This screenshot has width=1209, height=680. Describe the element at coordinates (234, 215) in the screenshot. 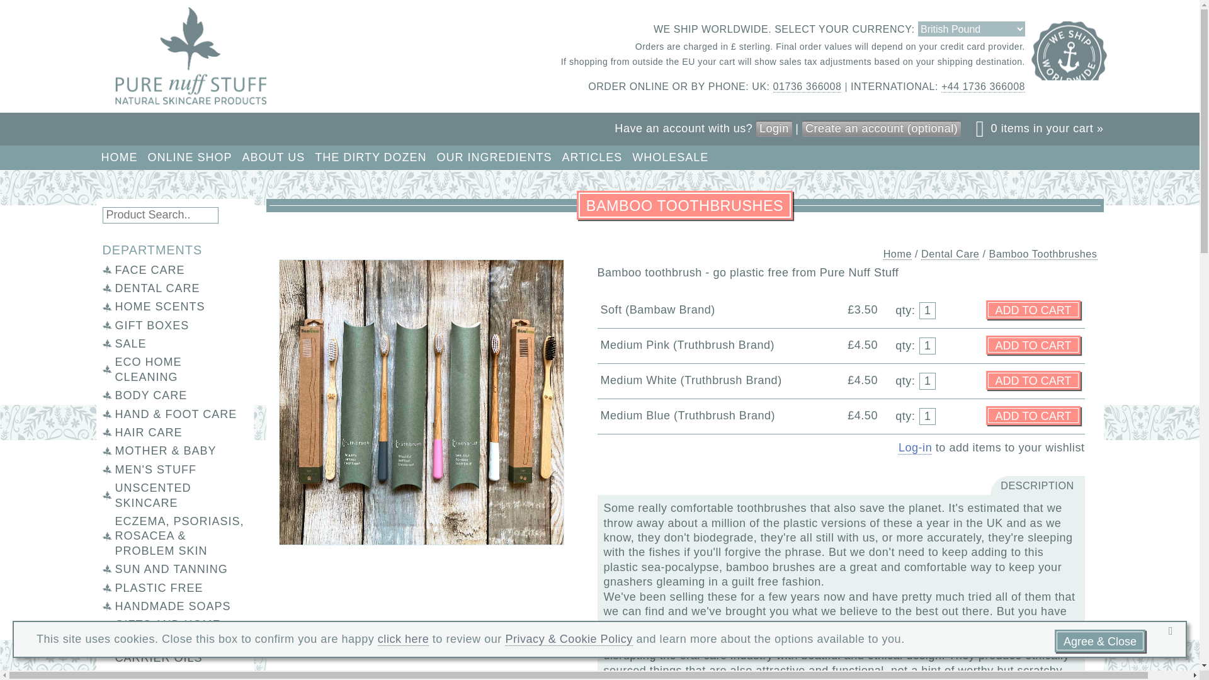

I see `go` at that location.